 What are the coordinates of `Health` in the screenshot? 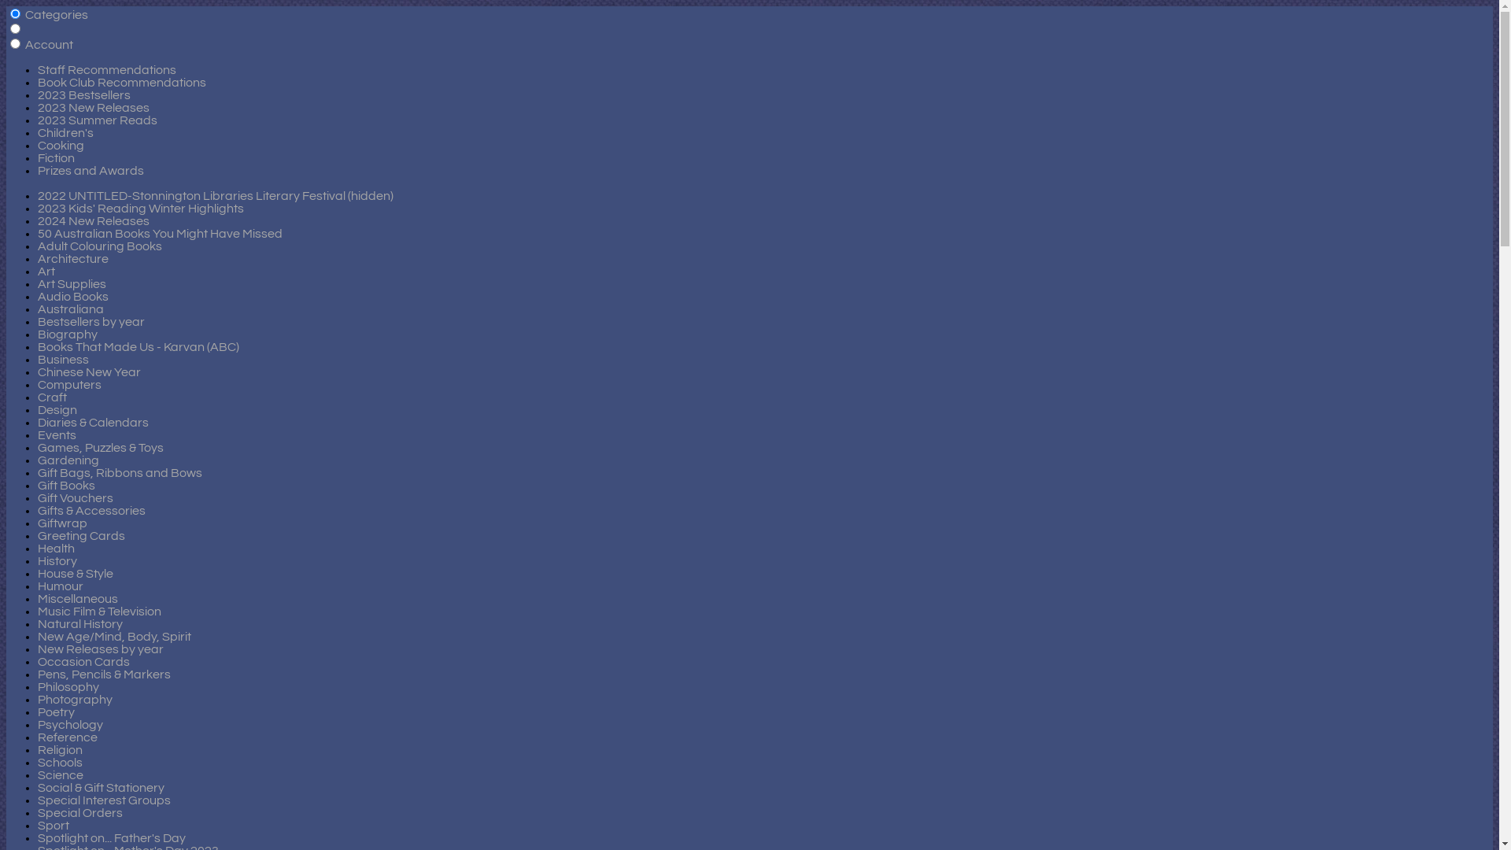 It's located at (57, 549).